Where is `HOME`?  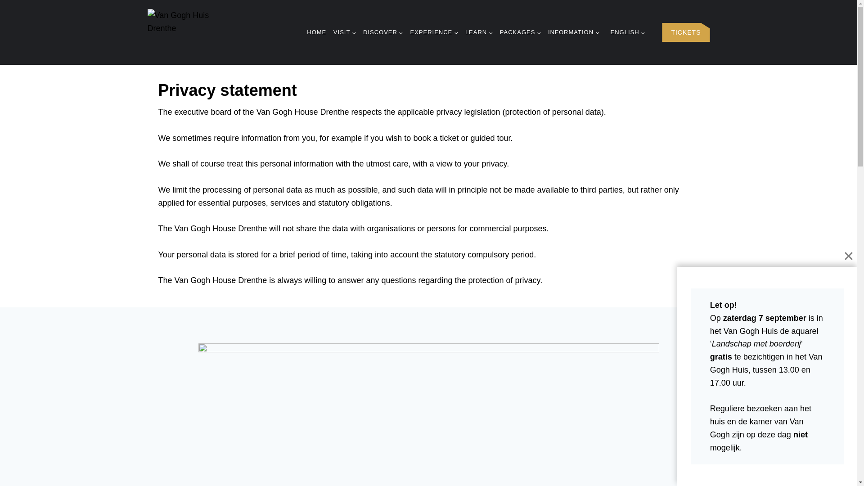 HOME is located at coordinates (316, 32).